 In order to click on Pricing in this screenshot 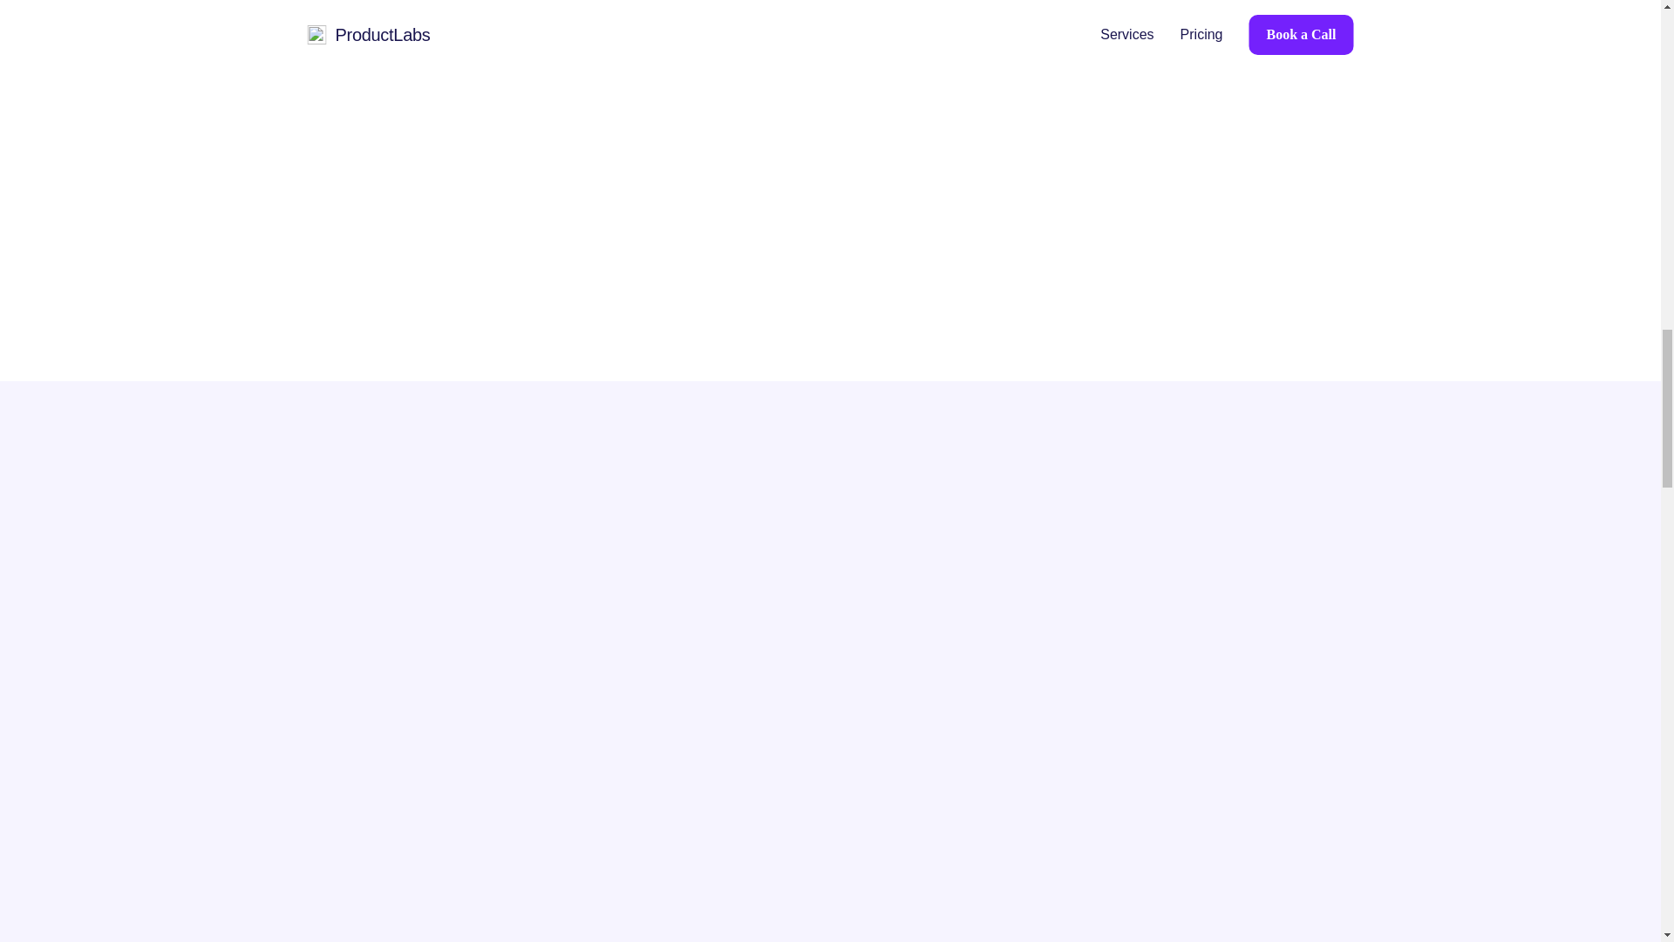, I will do `click(1013, 630)`.